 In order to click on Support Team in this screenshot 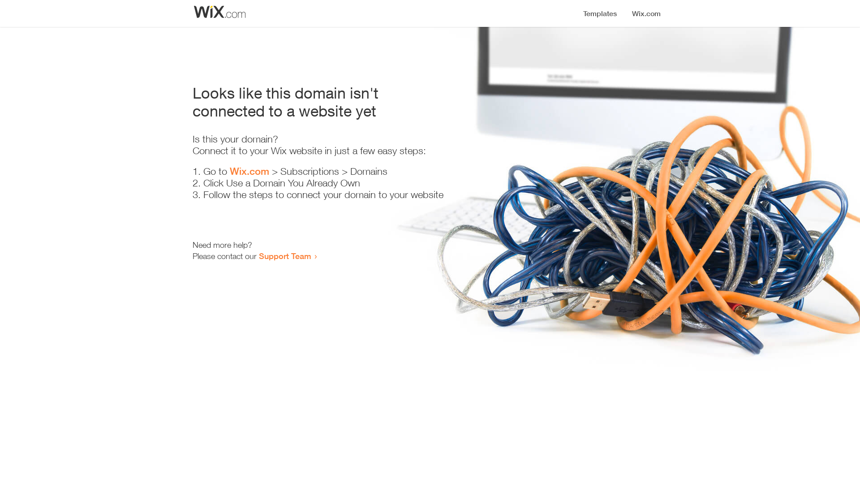, I will do `click(285, 256)`.